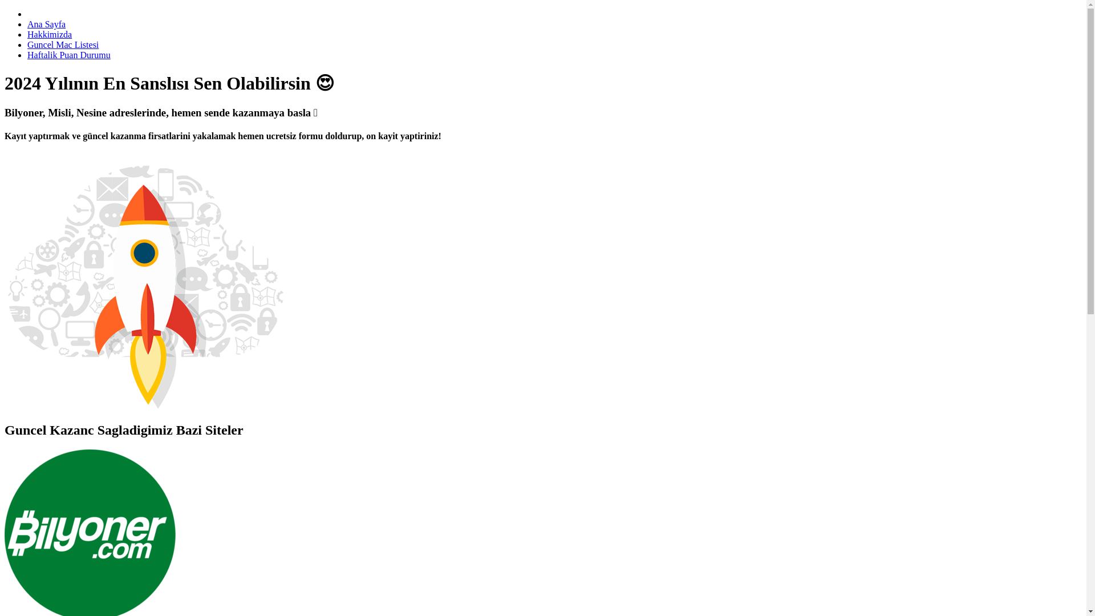 This screenshot has height=616, width=1095. What do you see at coordinates (68, 55) in the screenshot?
I see `Haftalik Puan Durumu` at bounding box center [68, 55].